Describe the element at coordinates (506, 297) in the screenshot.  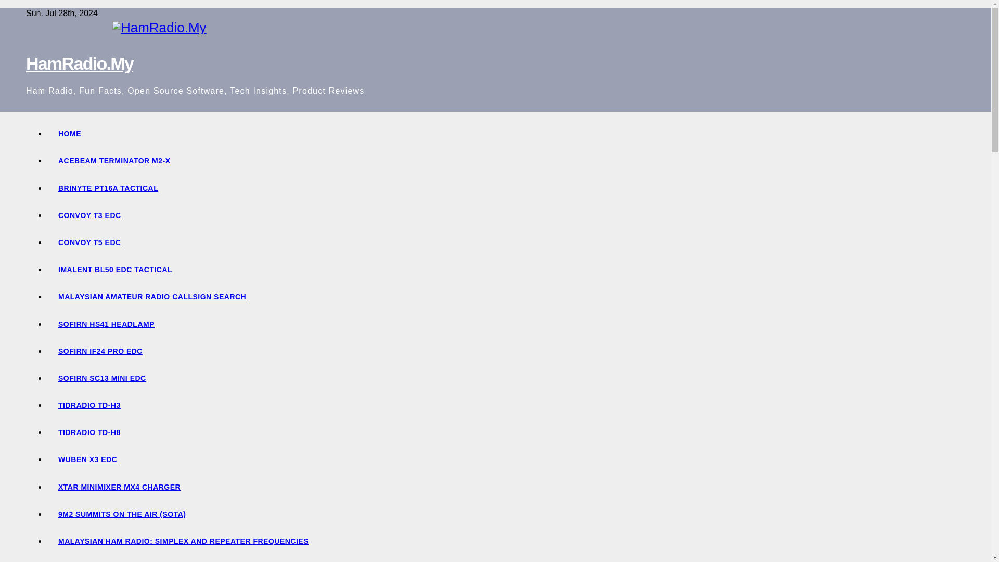
I see `MALAYSIAN AMATEUR RADIO CALLSIGN SEARCH` at that location.